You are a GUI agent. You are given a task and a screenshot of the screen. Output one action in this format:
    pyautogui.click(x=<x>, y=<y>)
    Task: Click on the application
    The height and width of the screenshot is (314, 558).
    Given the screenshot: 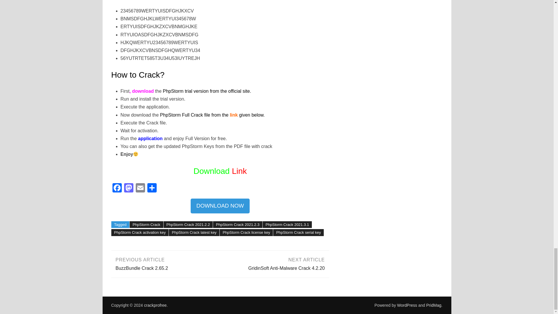 What is the action you would take?
    pyautogui.click(x=150, y=138)
    